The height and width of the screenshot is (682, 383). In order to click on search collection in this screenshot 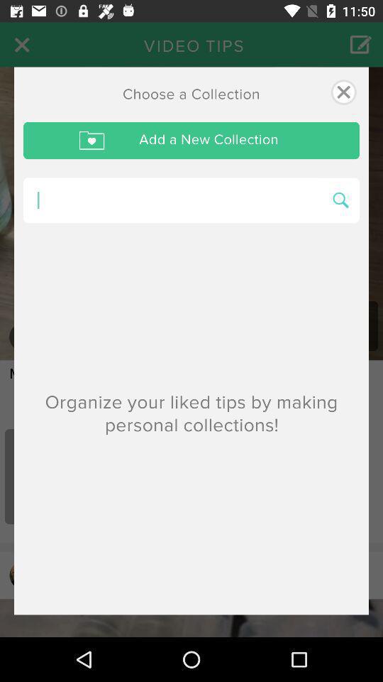, I will do `click(173, 200)`.